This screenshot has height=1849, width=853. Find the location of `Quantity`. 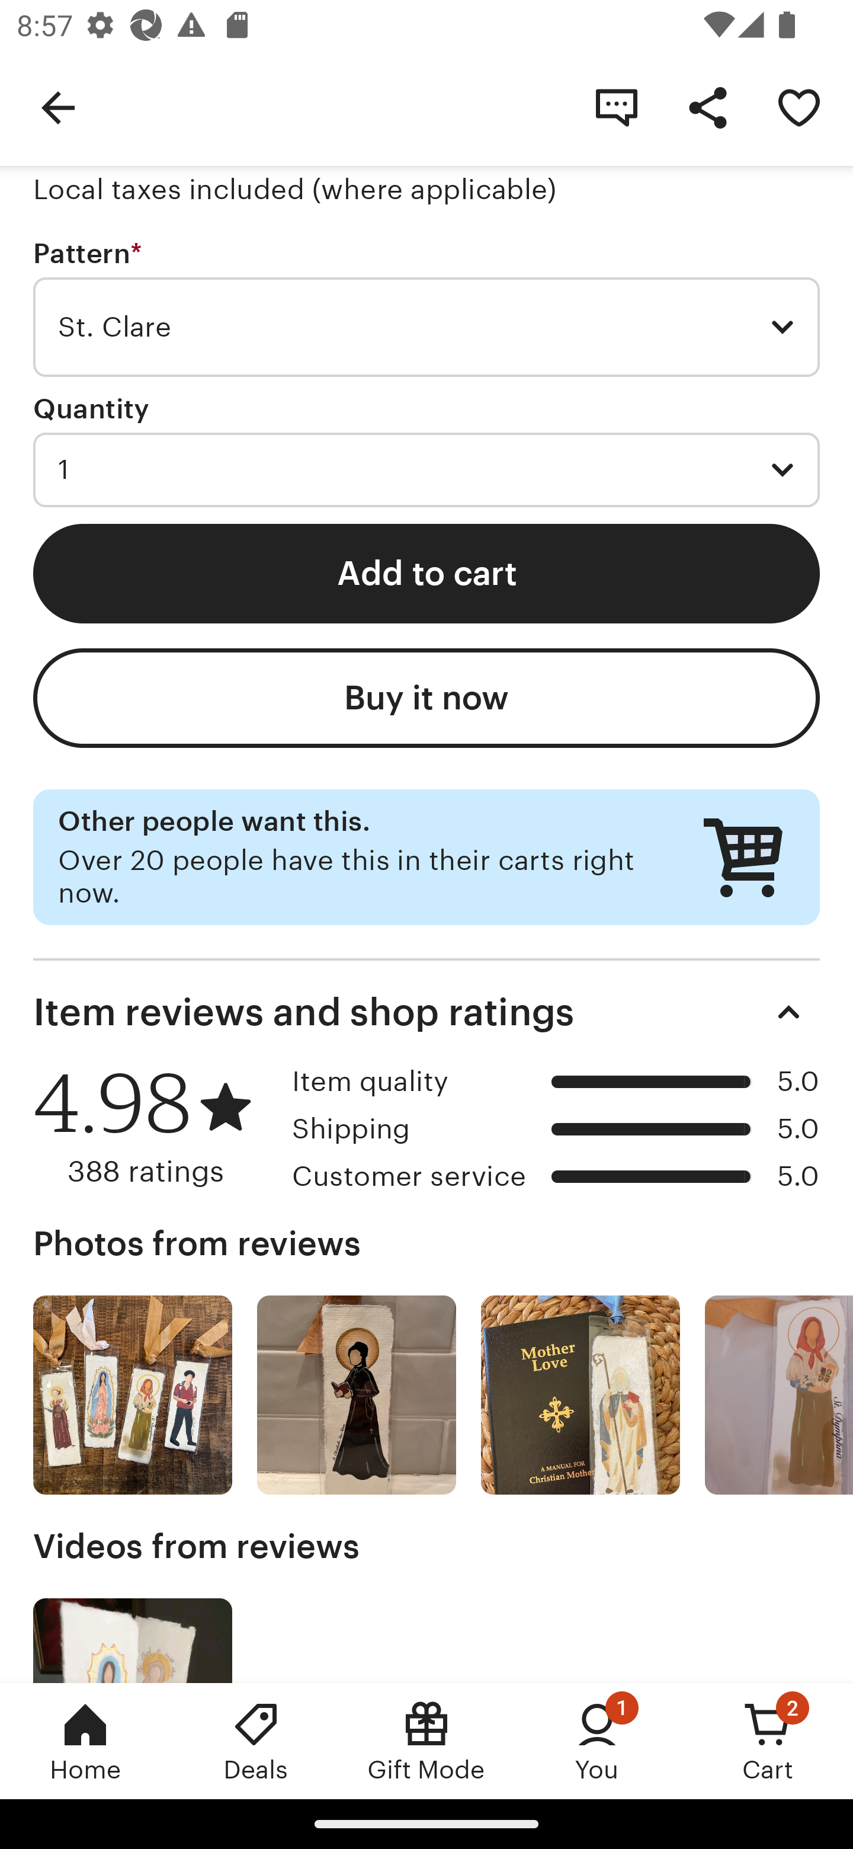

Quantity is located at coordinates (91, 408).